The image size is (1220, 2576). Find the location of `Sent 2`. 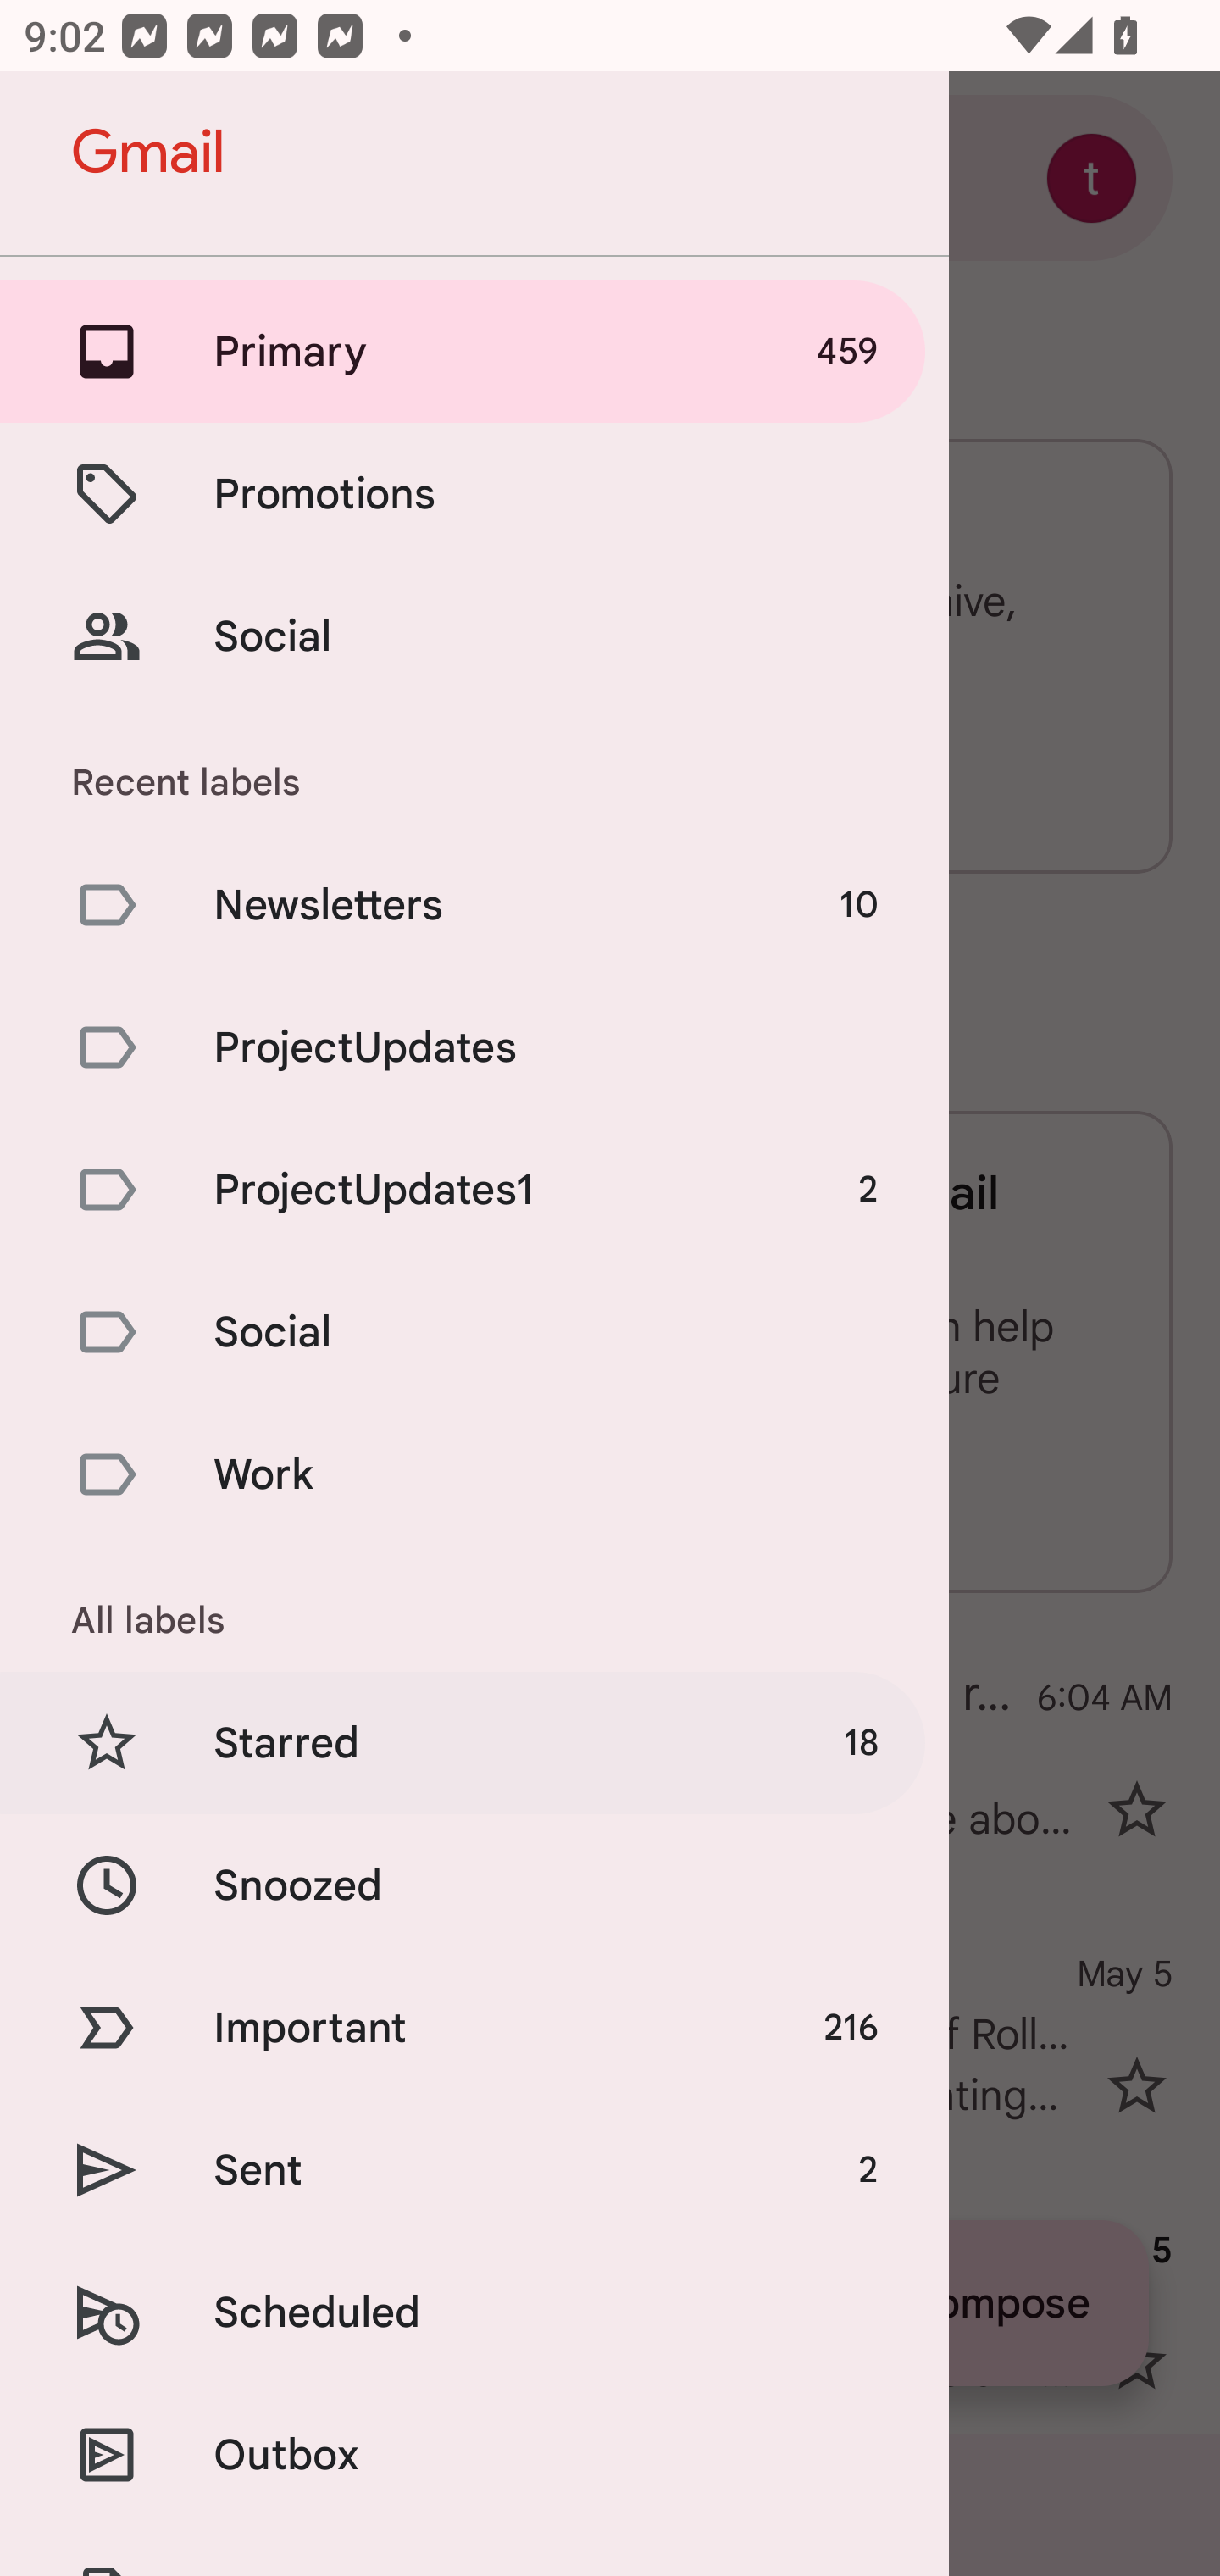

Sent 2 is located at coordinates (474, 2169).